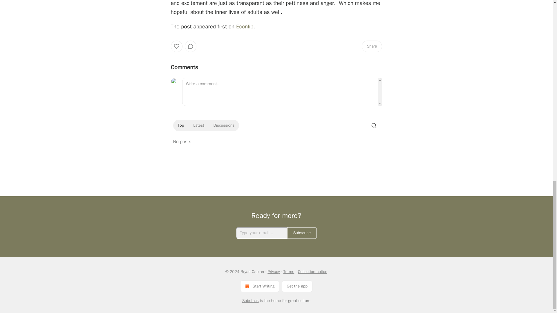  Describe the element at coordinates (224, 125) in the screenshot. I see `Discussions` at that location.